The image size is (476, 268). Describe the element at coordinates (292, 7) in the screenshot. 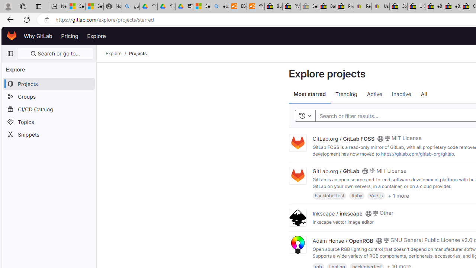

I see `RV, Trailer & Camper Steps & Ladders for sale | eBay` at that location.